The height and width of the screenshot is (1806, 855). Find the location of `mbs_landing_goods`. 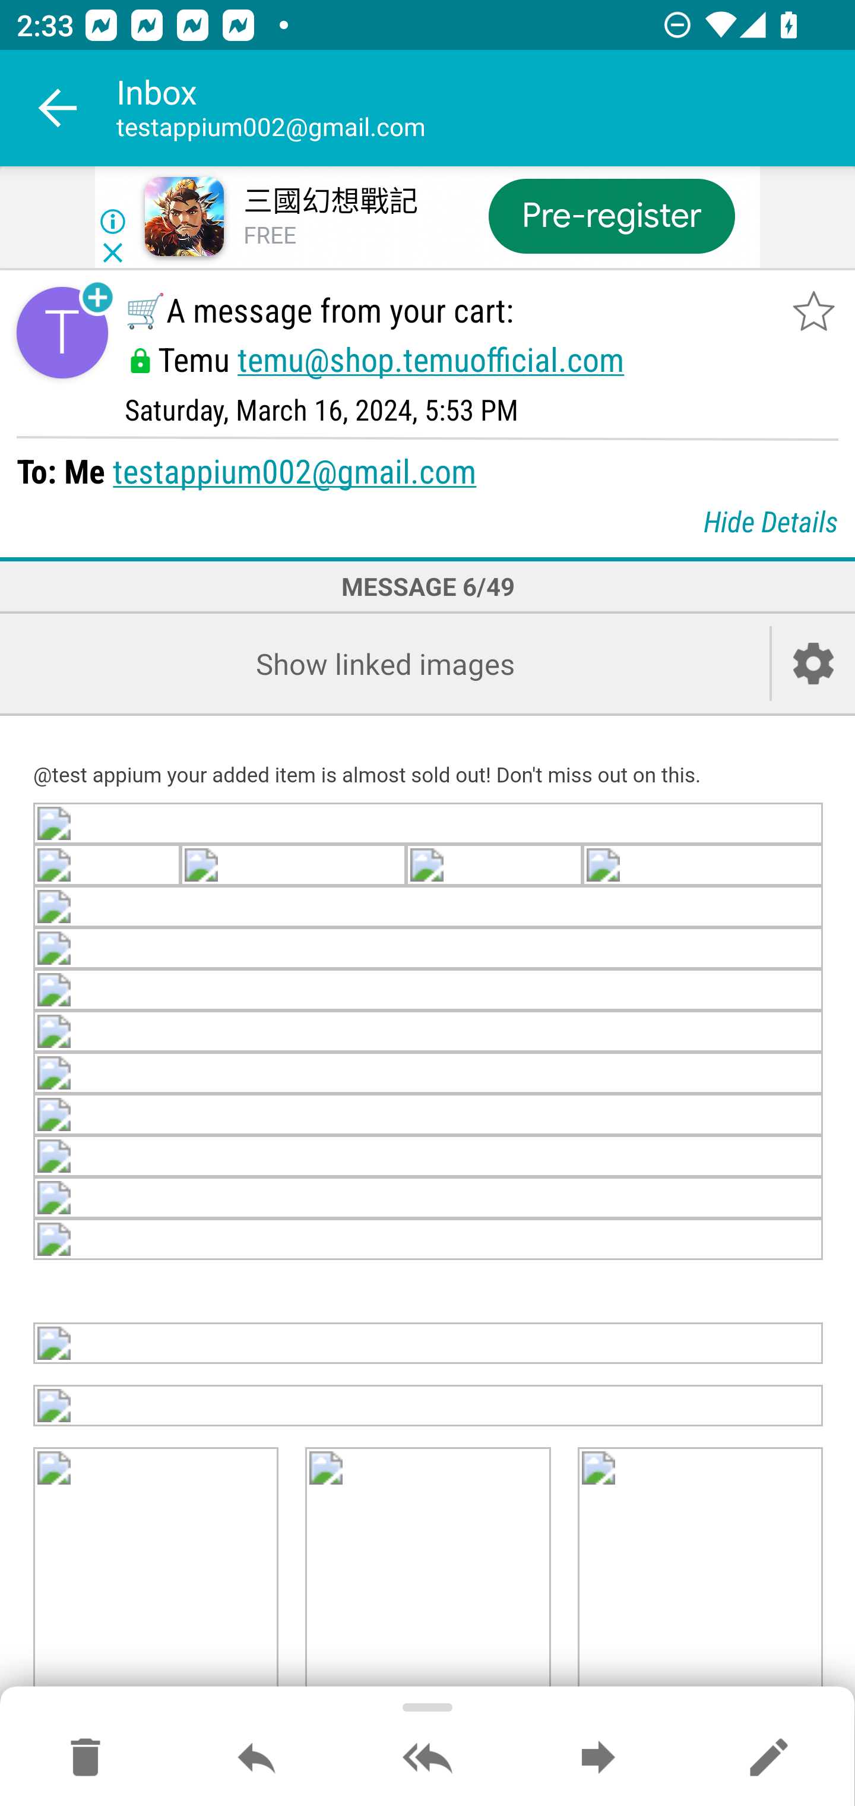

mbs_landing_goods is located at coordinates (700, 1571).